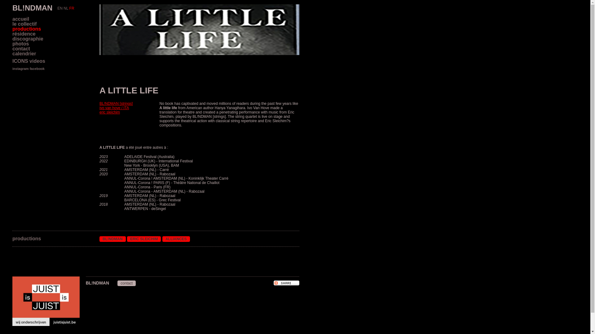 This screenshot has height=334, width=595. What do you see at coordinates (28, 39) in the screenshot?
I see `discographie` at bounding box center [28, 39].